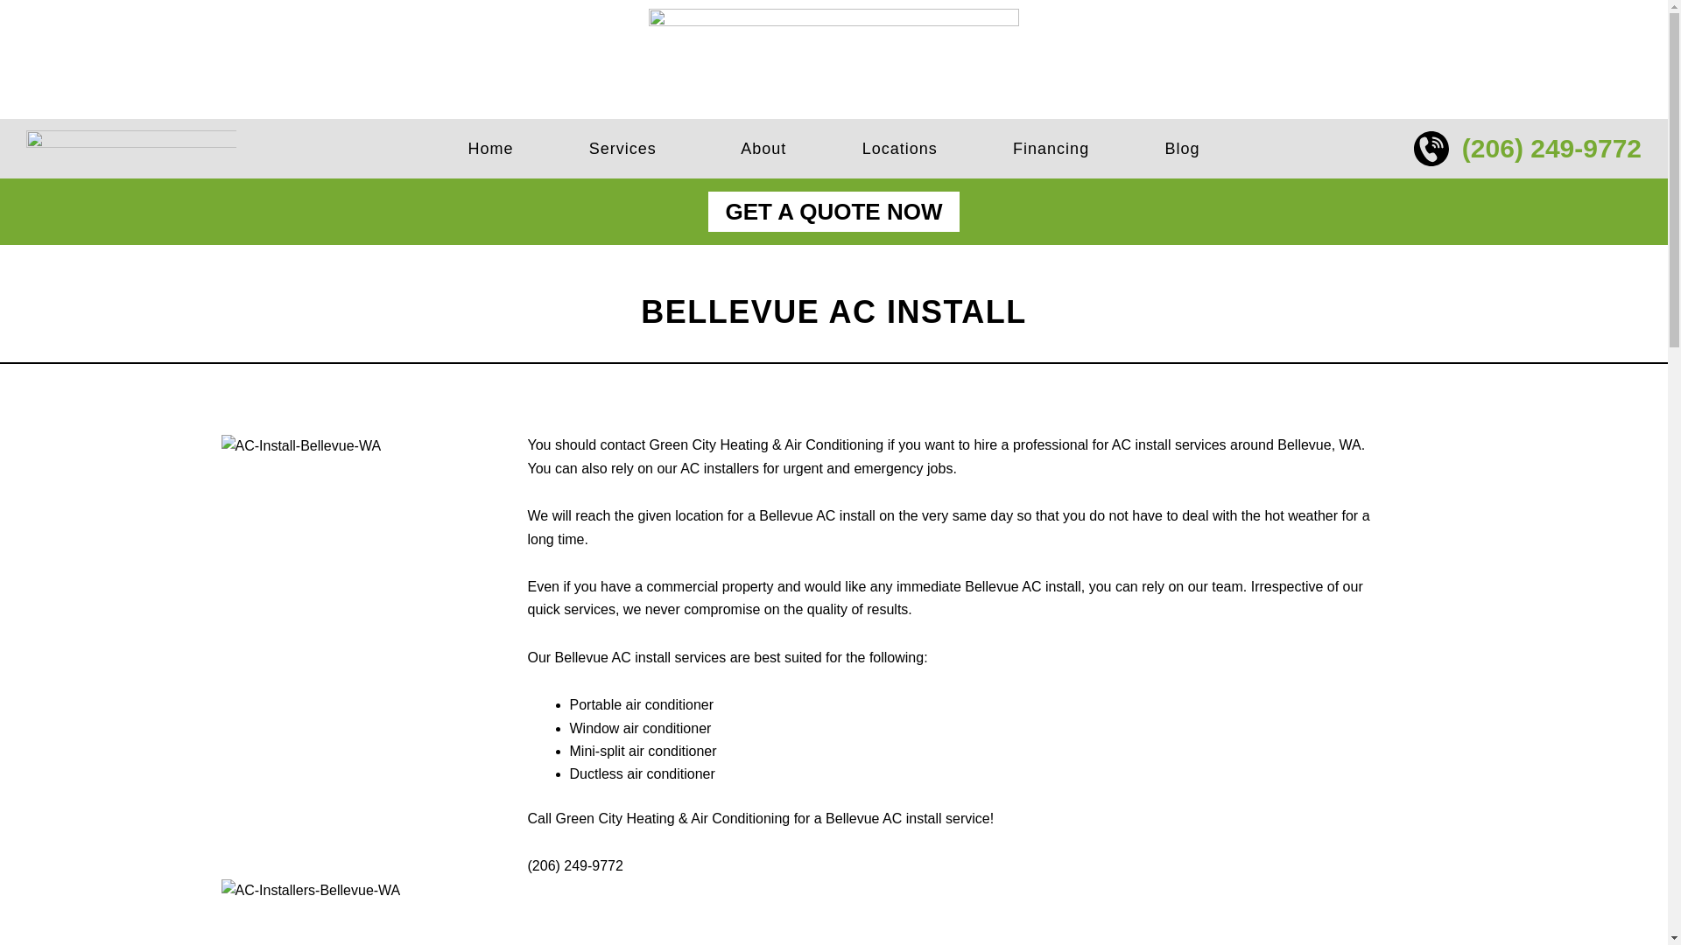  What do you see at coordinates (1051, 149) in the screenshot?
I see `Financing` at bounding box center [1051, 149].